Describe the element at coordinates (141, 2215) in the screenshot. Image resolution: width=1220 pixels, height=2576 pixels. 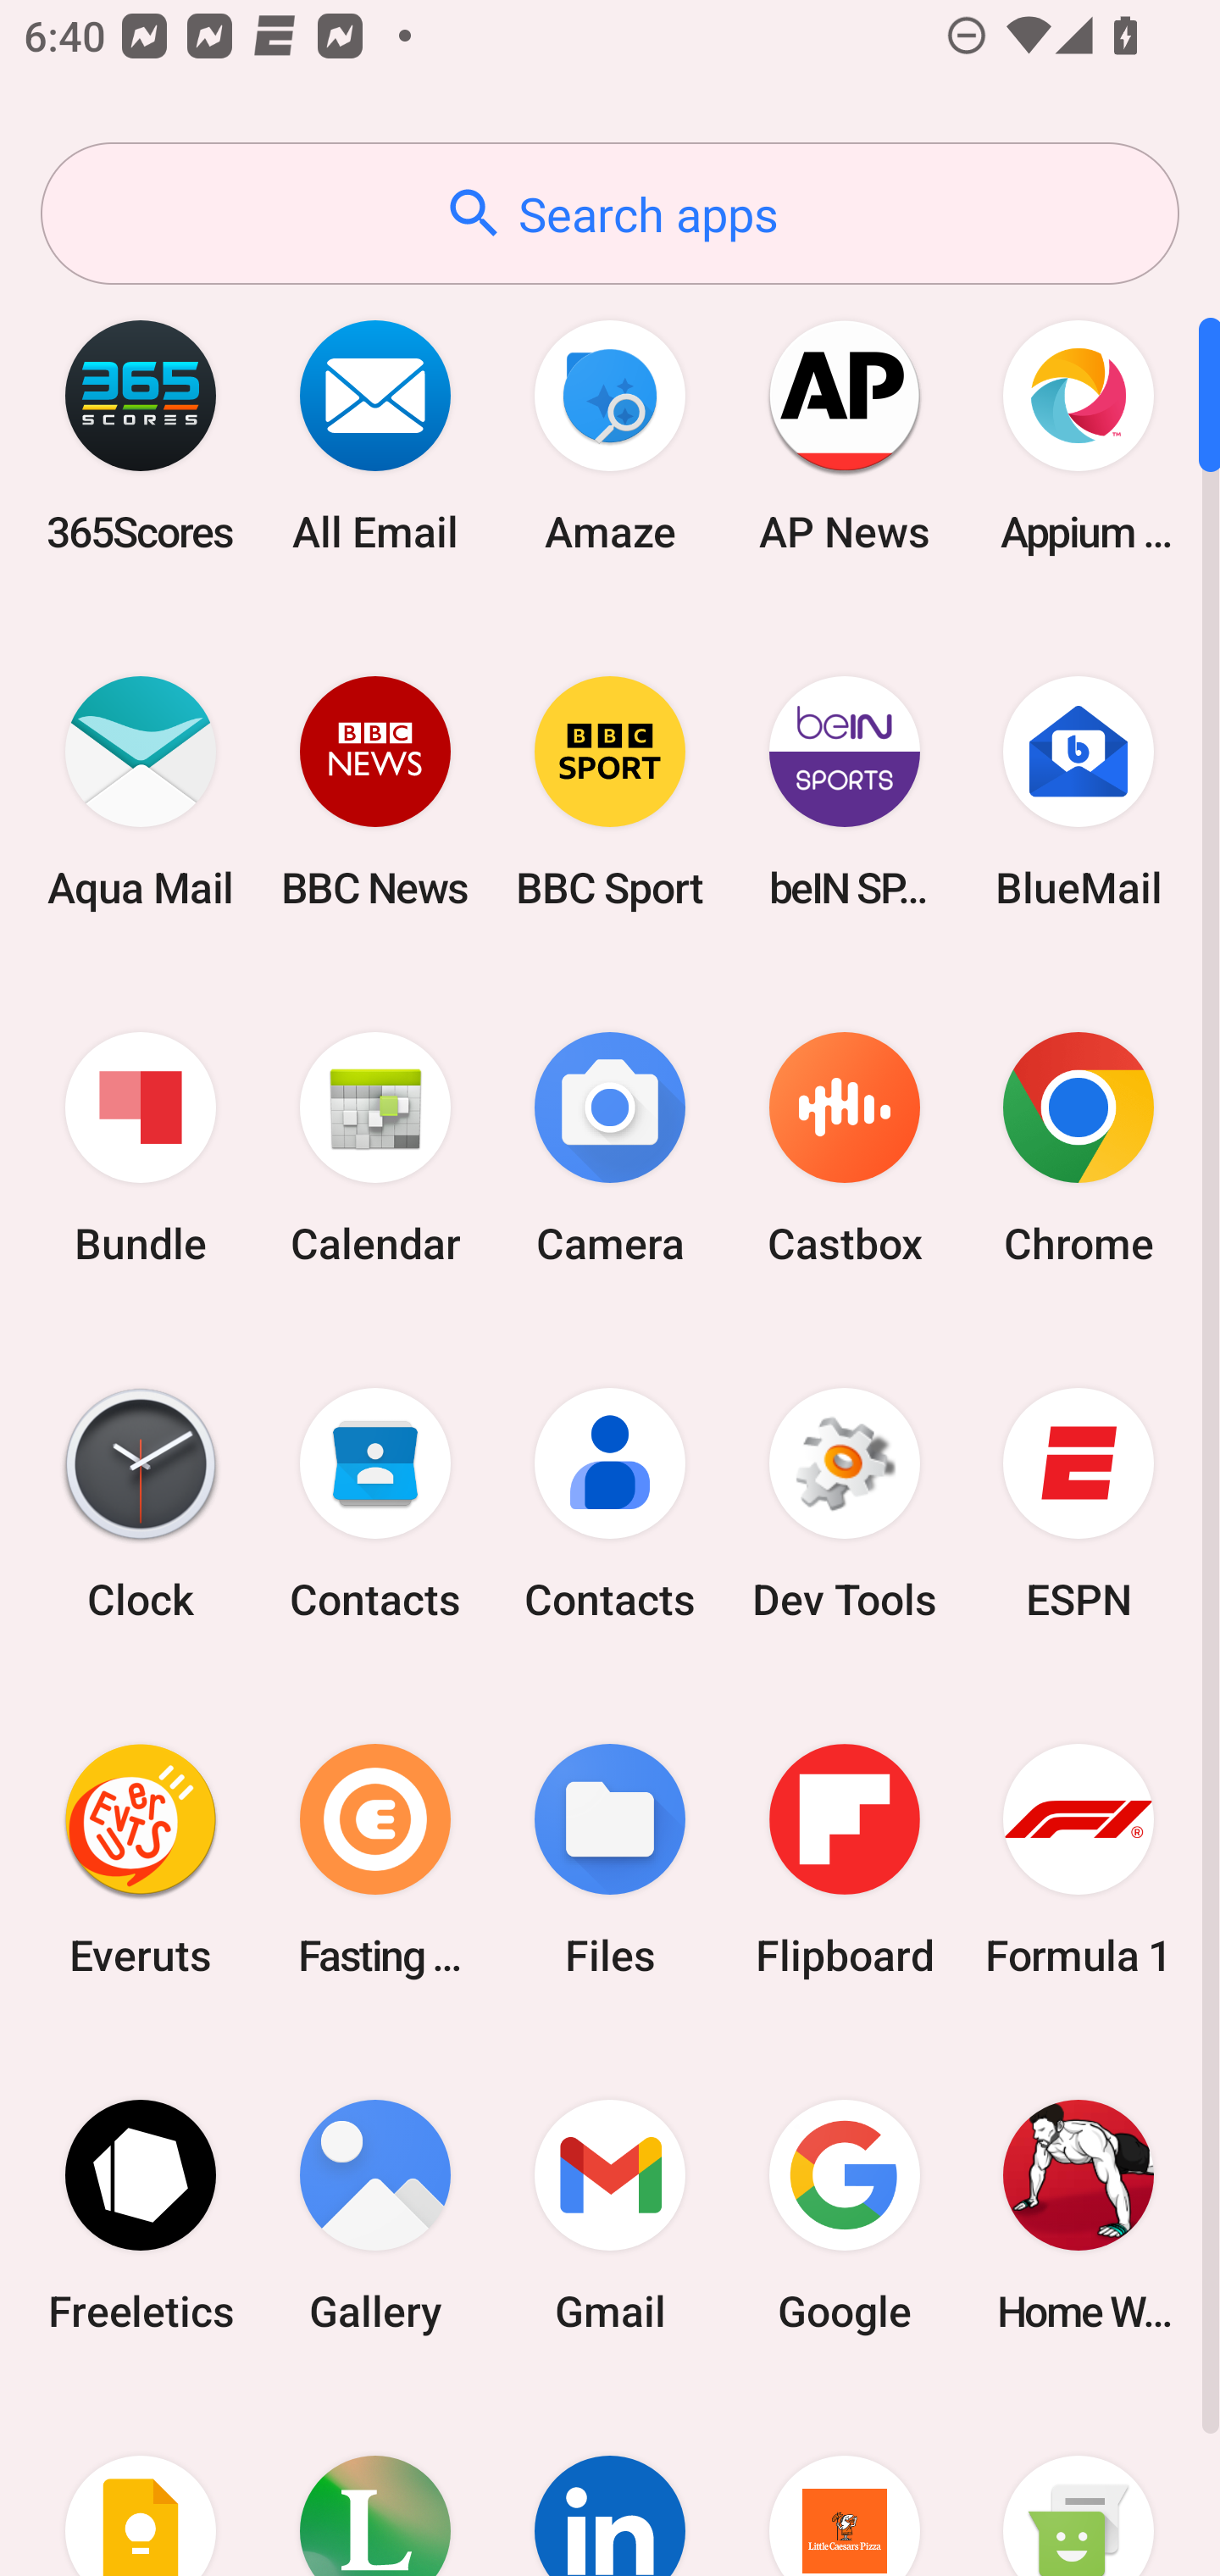
I see `Freeletics` at that location.